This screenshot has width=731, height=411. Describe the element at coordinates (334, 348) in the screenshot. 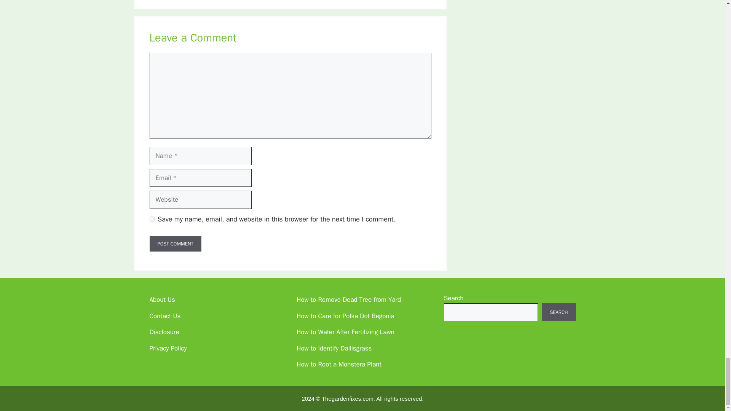

I see `How to Identify Dallisgrass` at that location.